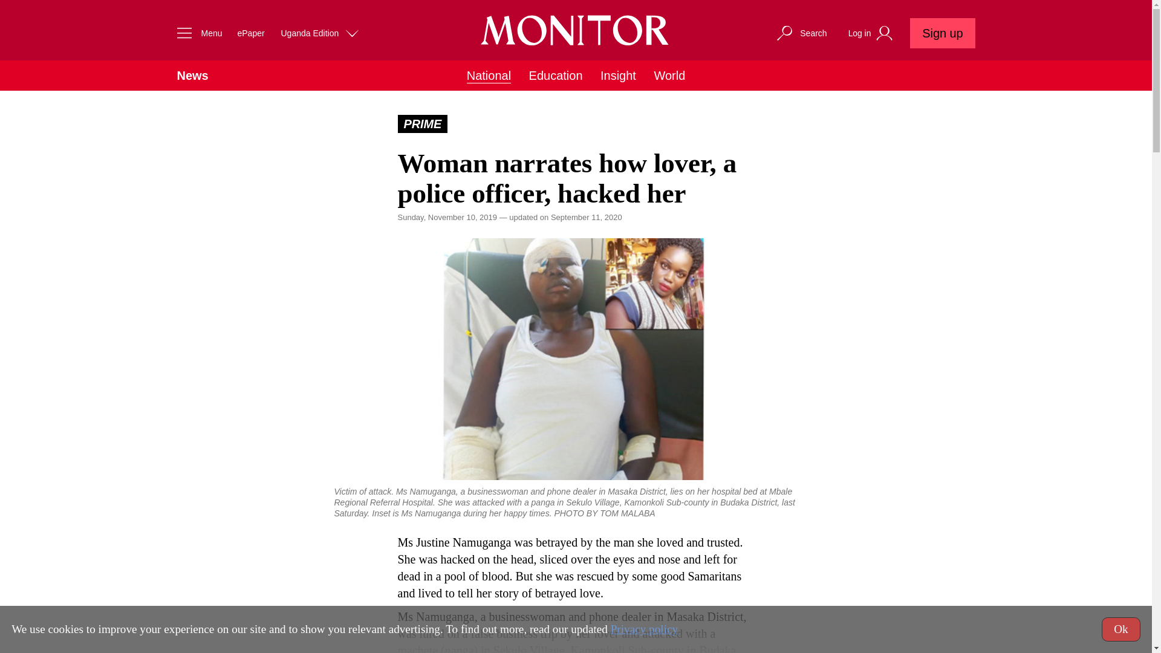 The height and width of the screenshot is (653, 1161). I want to click on ePaper, so click(250, 33).